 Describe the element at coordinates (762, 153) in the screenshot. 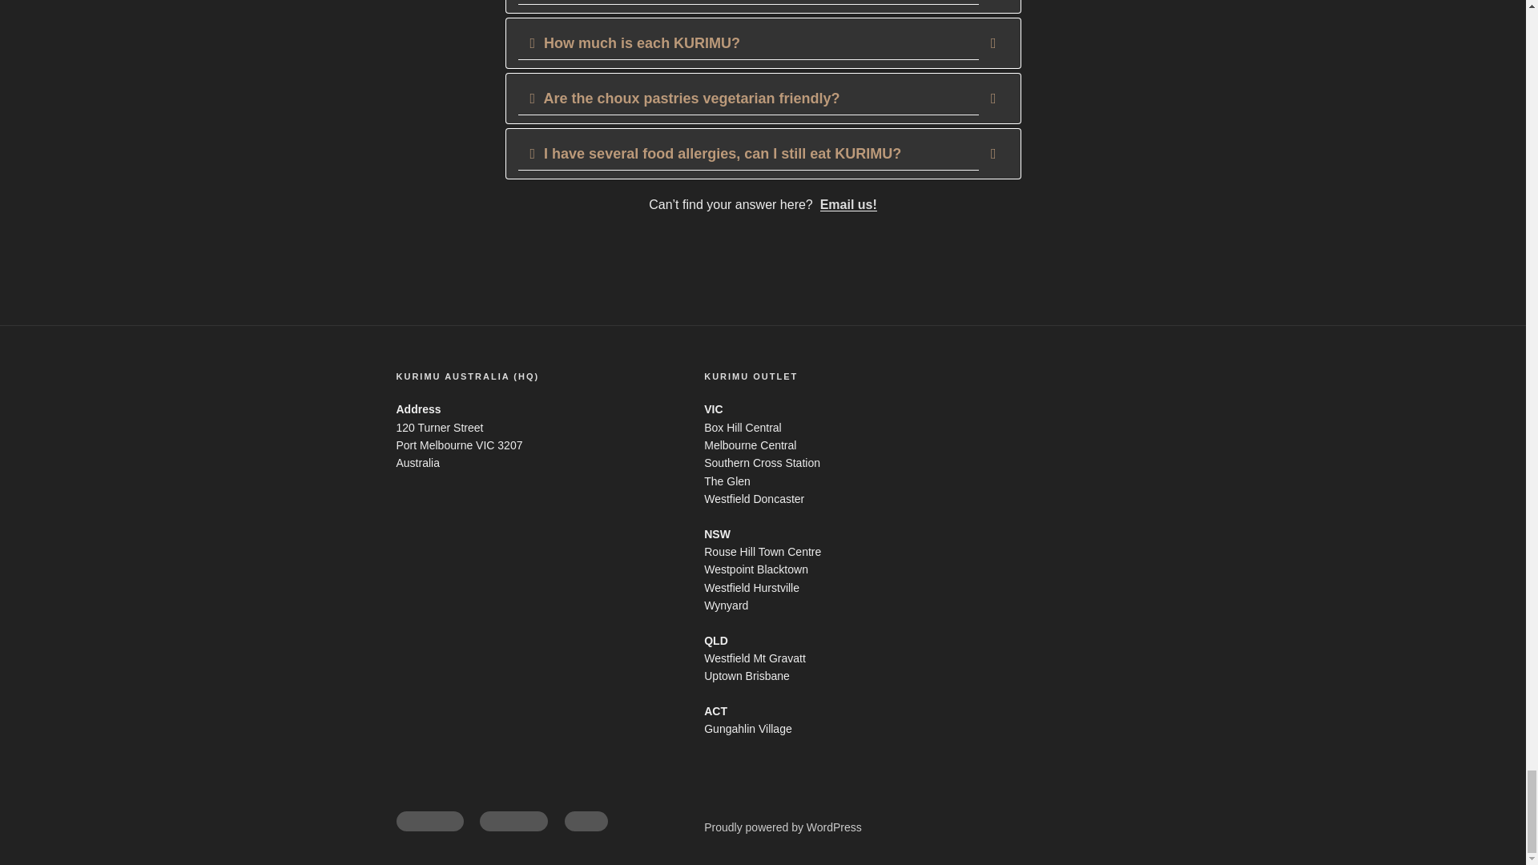

I see `I have several food allergies, can I still eat KURIMU?` at that location.